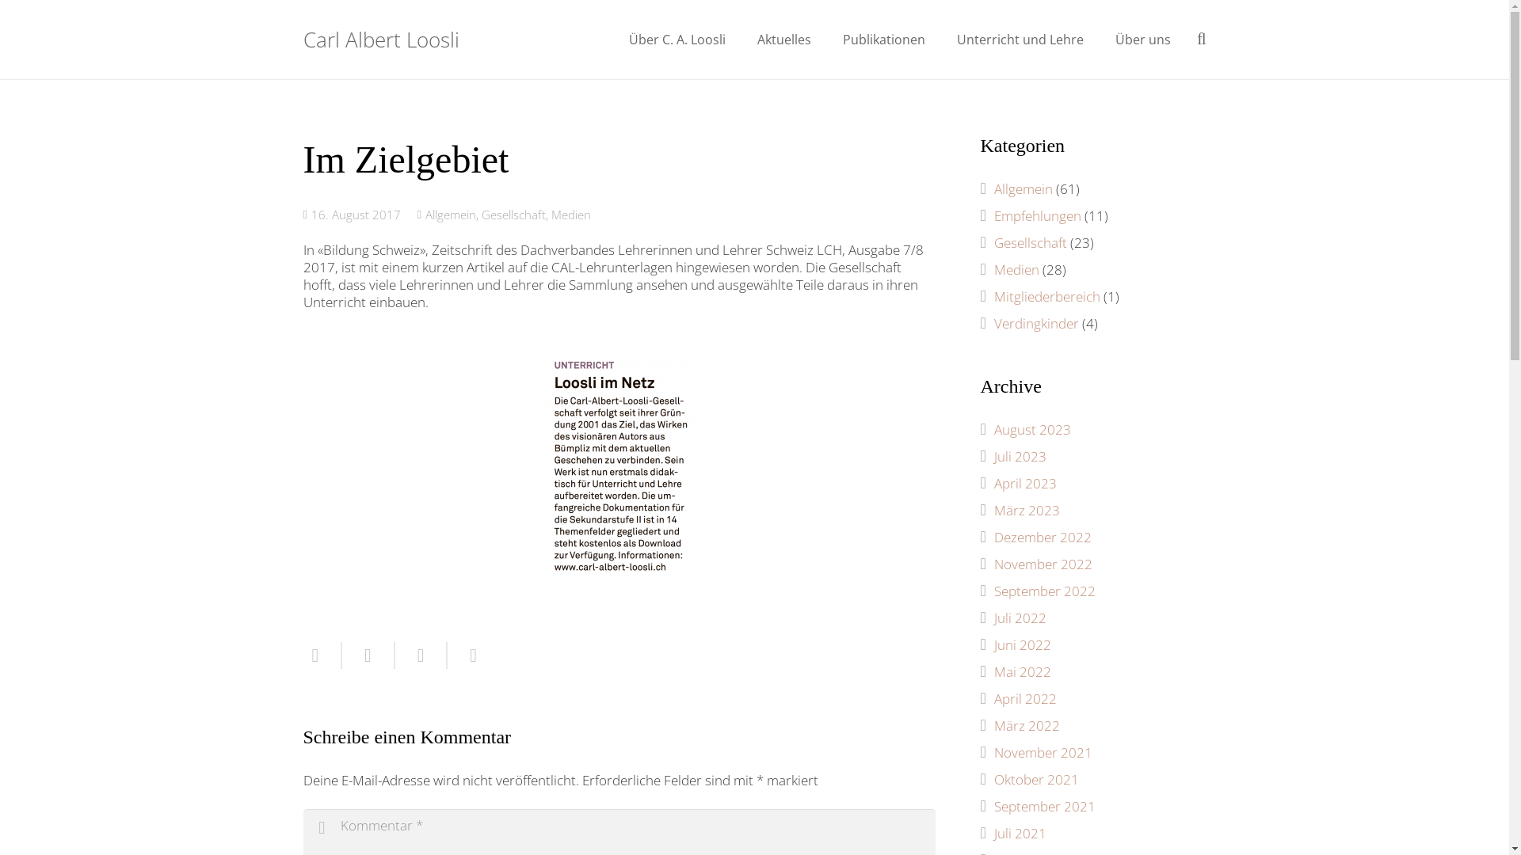 The width and height of the screenshot is (1521, 855). I want to click on Medien, so click(1016, 269).